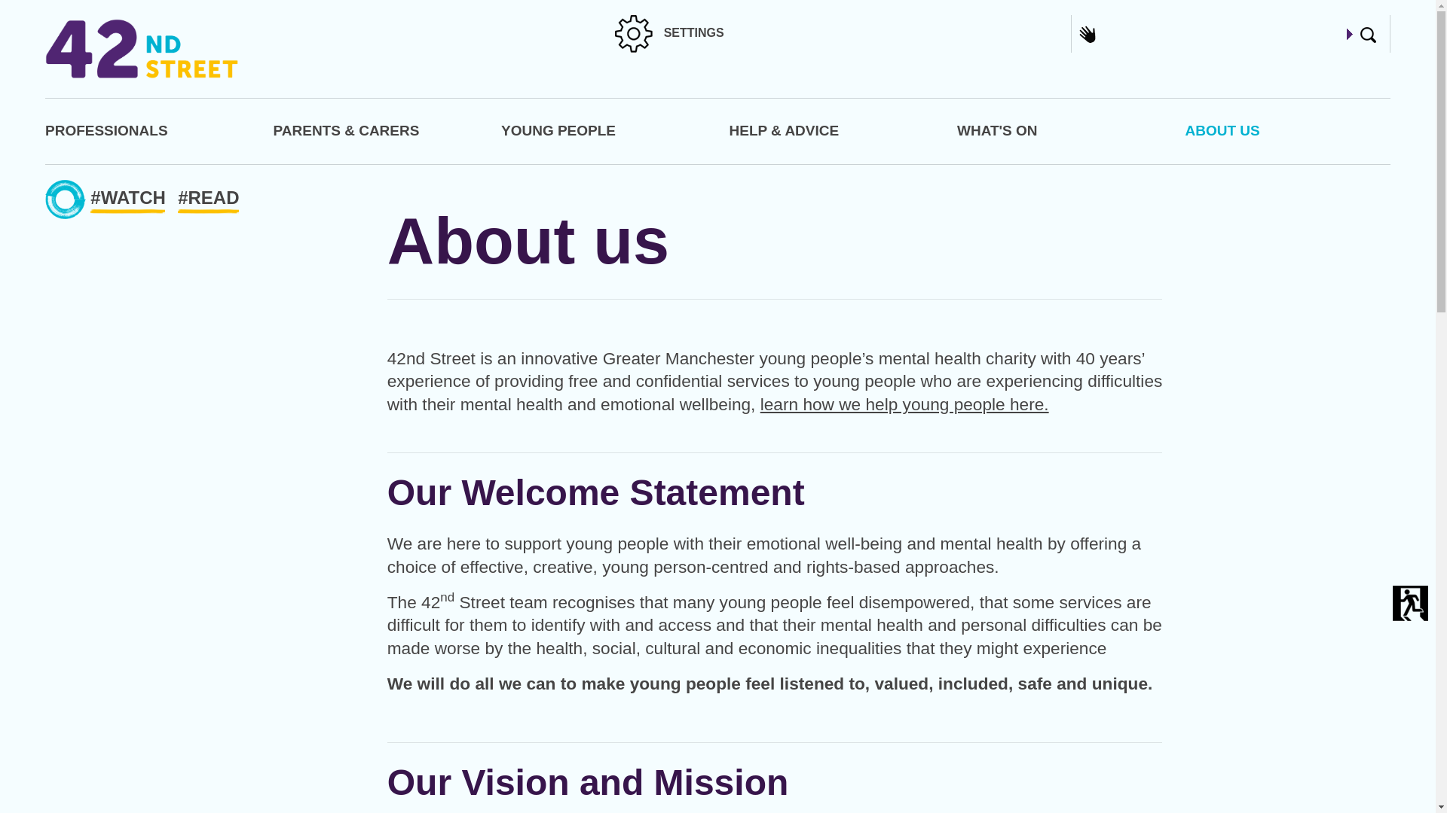 This screenshot has width=1447, height=813. What do you see at coordinates (1230, 34) in the screenshot?
I see `Type here to enter search text` at bounding box center [1230, 34].